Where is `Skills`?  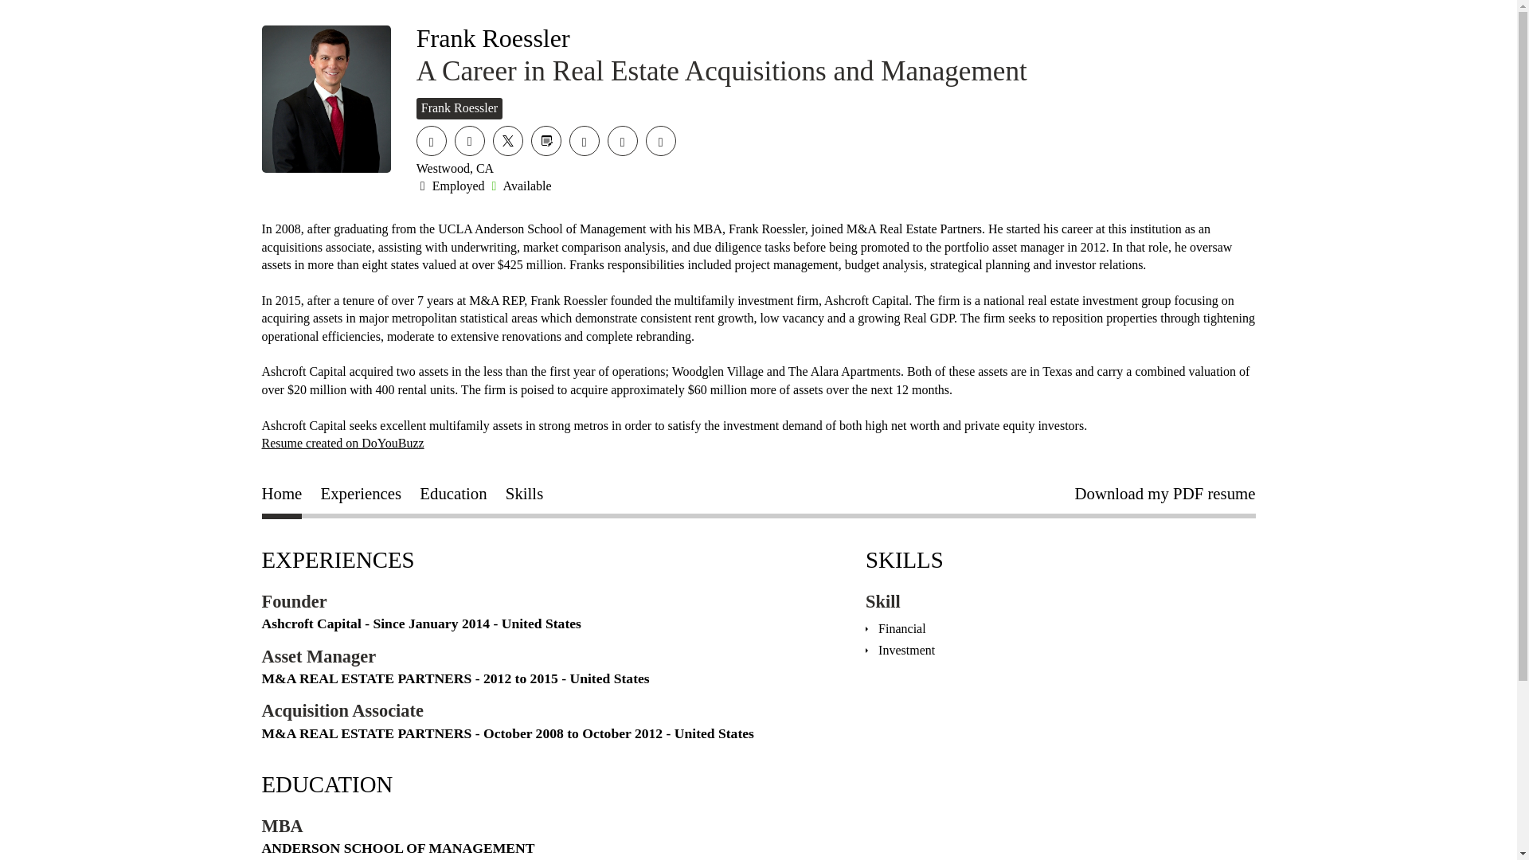 Skills is located at coordinates (524, 497).